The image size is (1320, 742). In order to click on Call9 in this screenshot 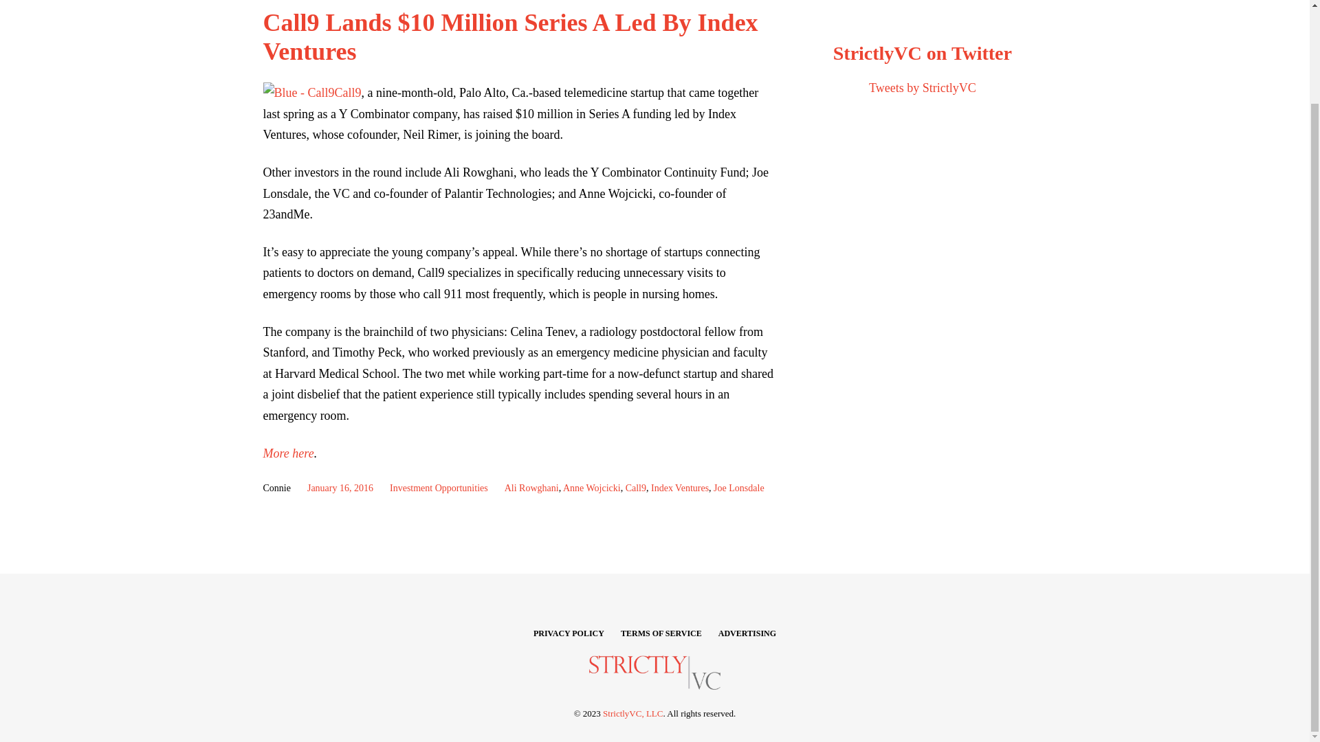, I will do `click(636, 488)`.